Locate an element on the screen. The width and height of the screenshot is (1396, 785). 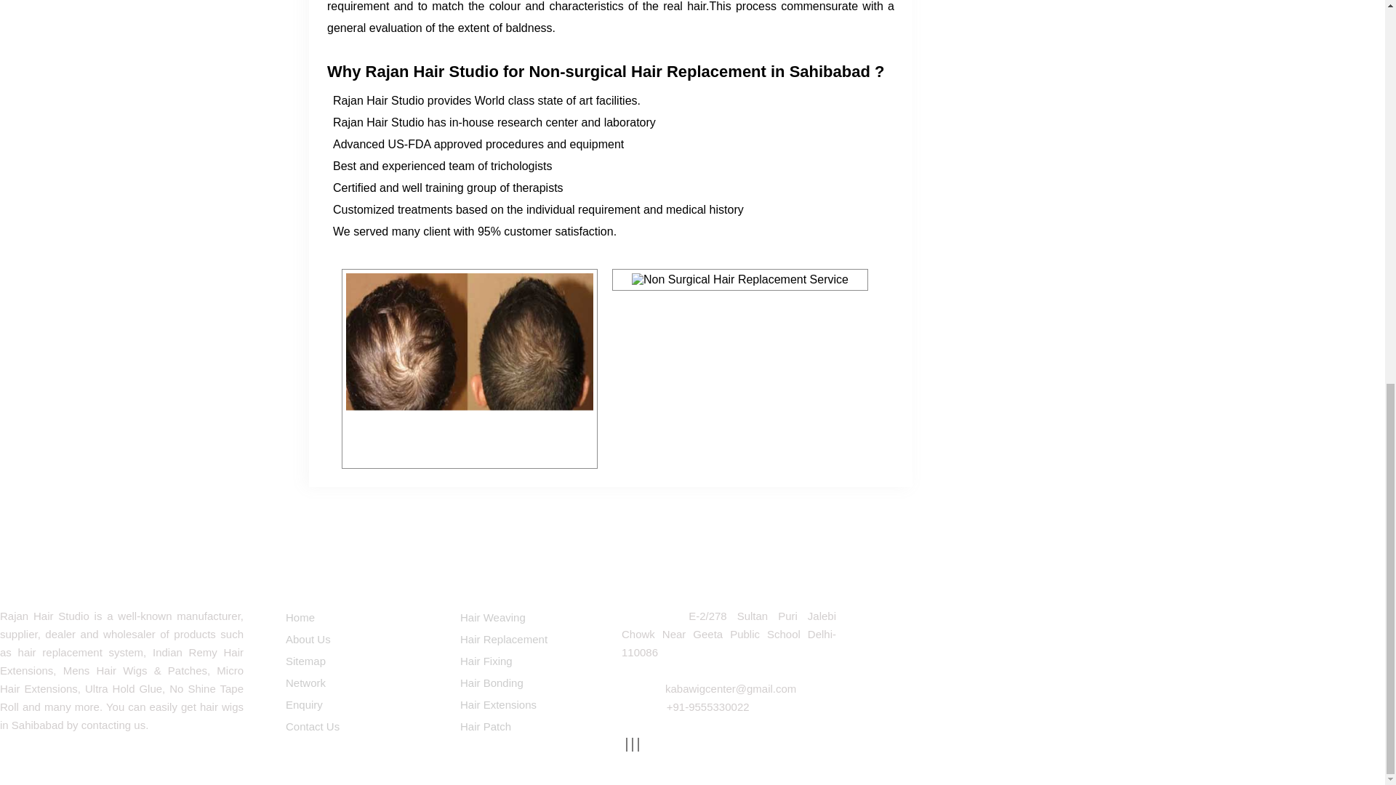
Hair Bonding is located at coordinates (526, 683).